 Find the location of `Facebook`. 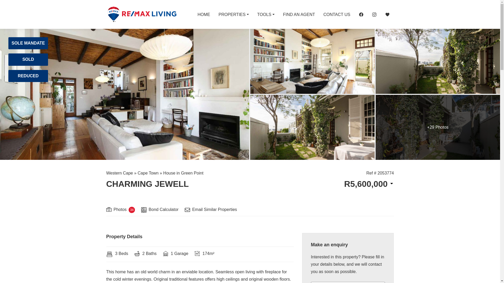

Facebook is located at coordinates (361, 14).